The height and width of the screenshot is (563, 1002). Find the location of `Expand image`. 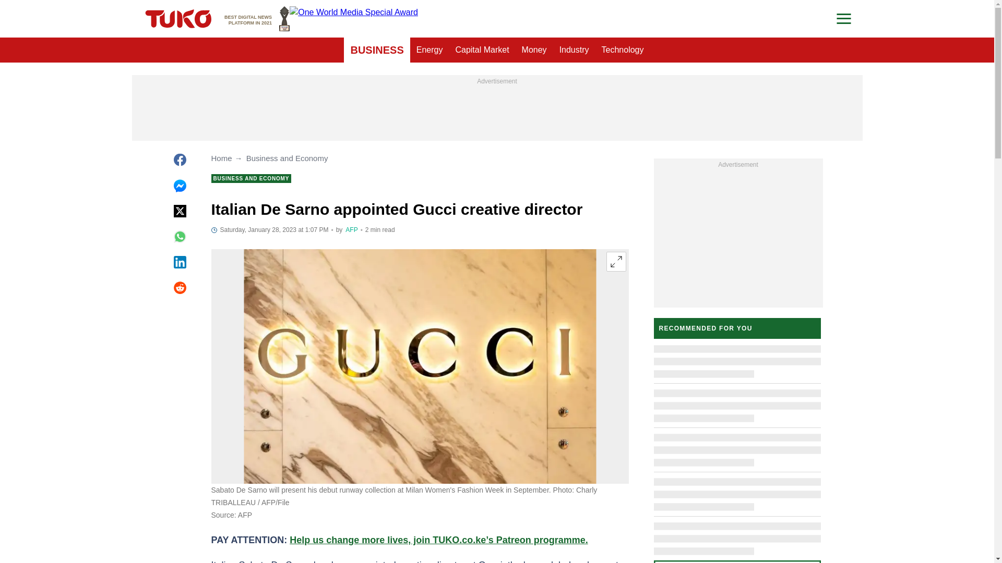

Expand image is located at coordinates (534, 50).